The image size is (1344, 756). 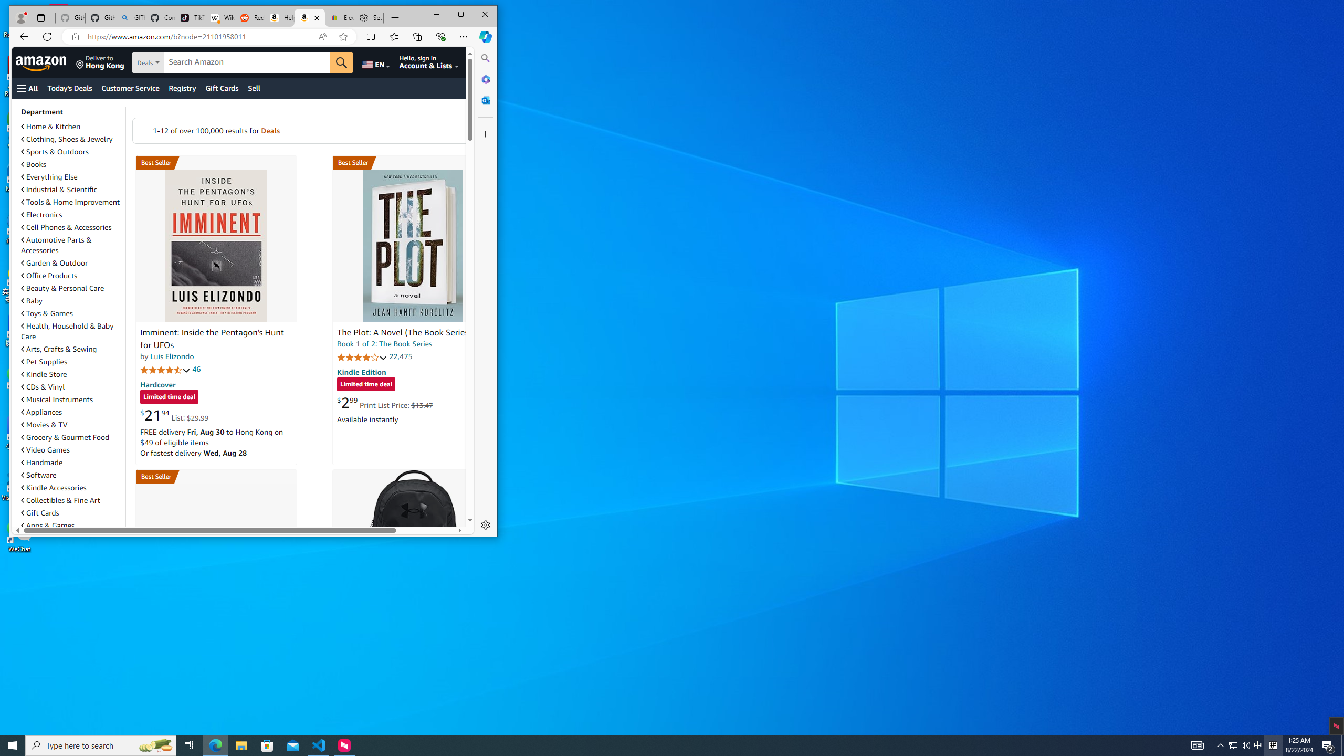 I want to click on Side bar, so click(x=486, y=292).